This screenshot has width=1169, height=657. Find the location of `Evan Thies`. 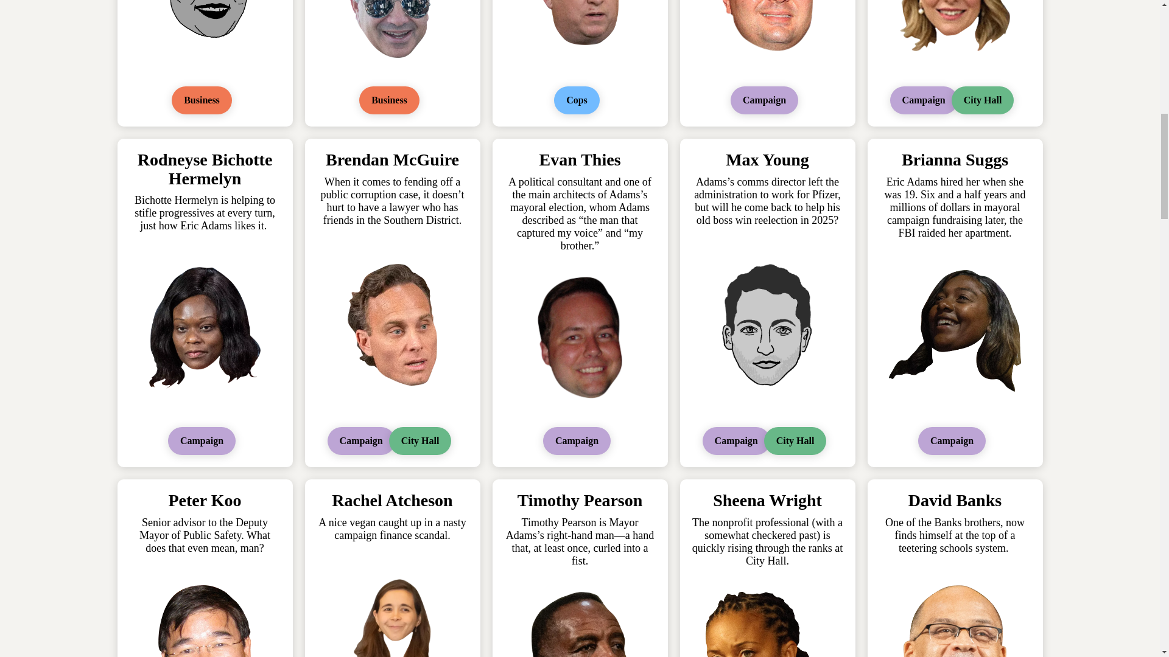

Evan Thies is located at coordinates (580, 159).